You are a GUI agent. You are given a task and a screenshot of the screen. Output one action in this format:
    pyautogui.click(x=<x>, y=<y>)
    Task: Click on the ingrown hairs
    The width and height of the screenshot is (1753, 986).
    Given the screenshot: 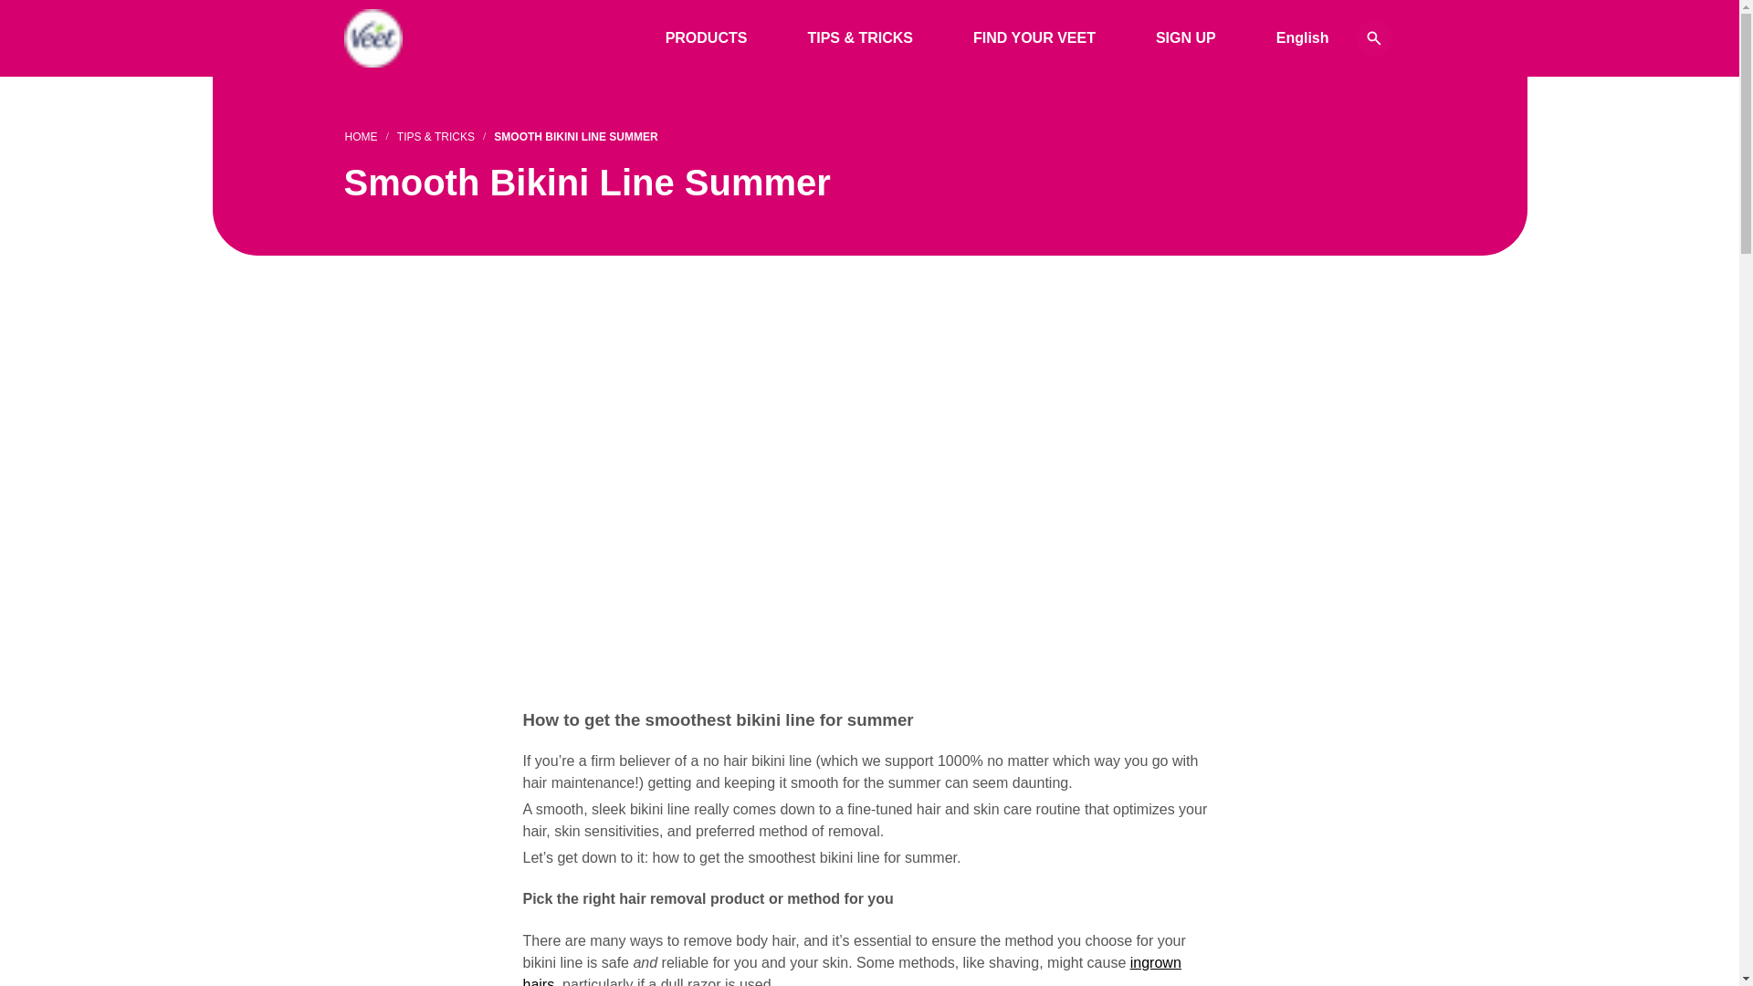 What is the action you would take?
    pyautogui.click(x=851, y=970)
    